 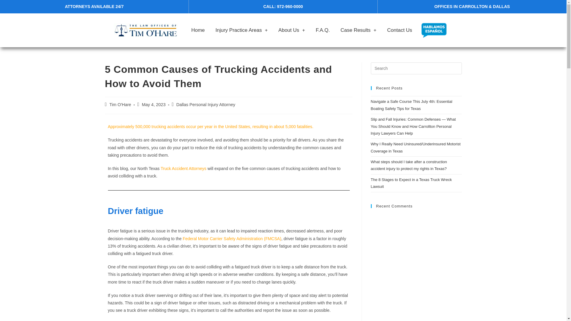 What do you see at coordinates (291, 30) in the screenshot?
I see `About Us` at bounding box center [291, 30].